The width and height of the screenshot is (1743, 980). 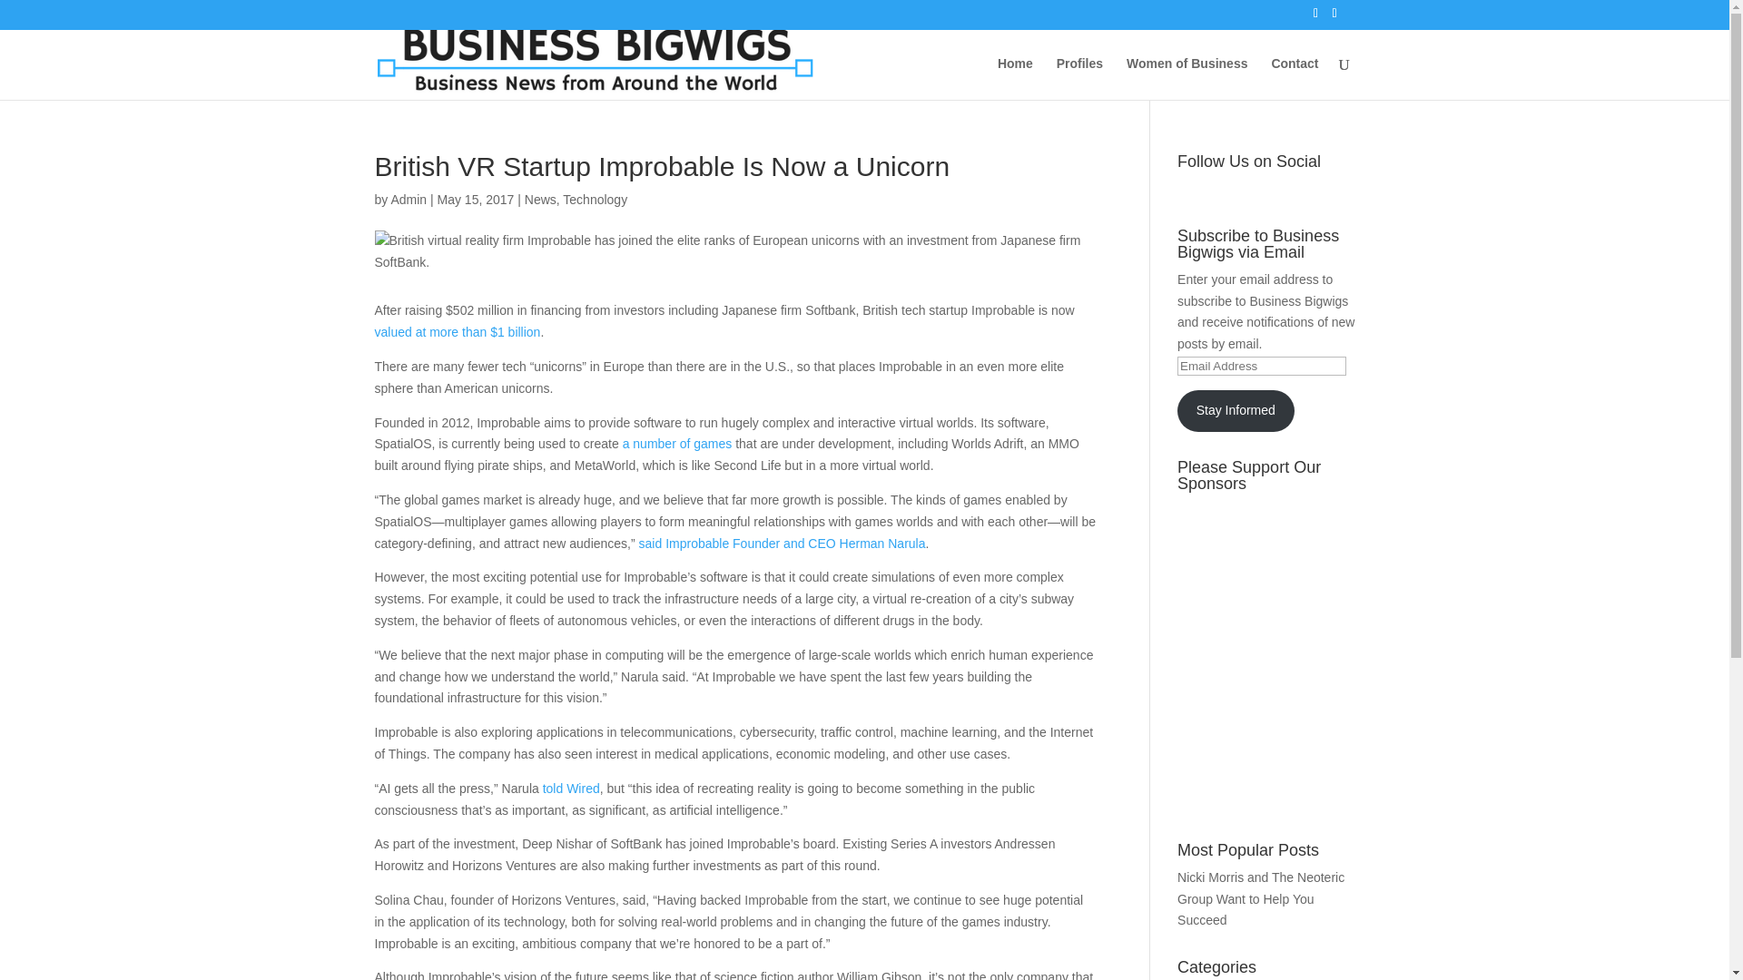 What do you see at coordinates (1260, 898) in the screenshot?
I see `Nicki Morris and The Neoteric Group Want to Help You Succeed` at bounding box center [1260, 898].